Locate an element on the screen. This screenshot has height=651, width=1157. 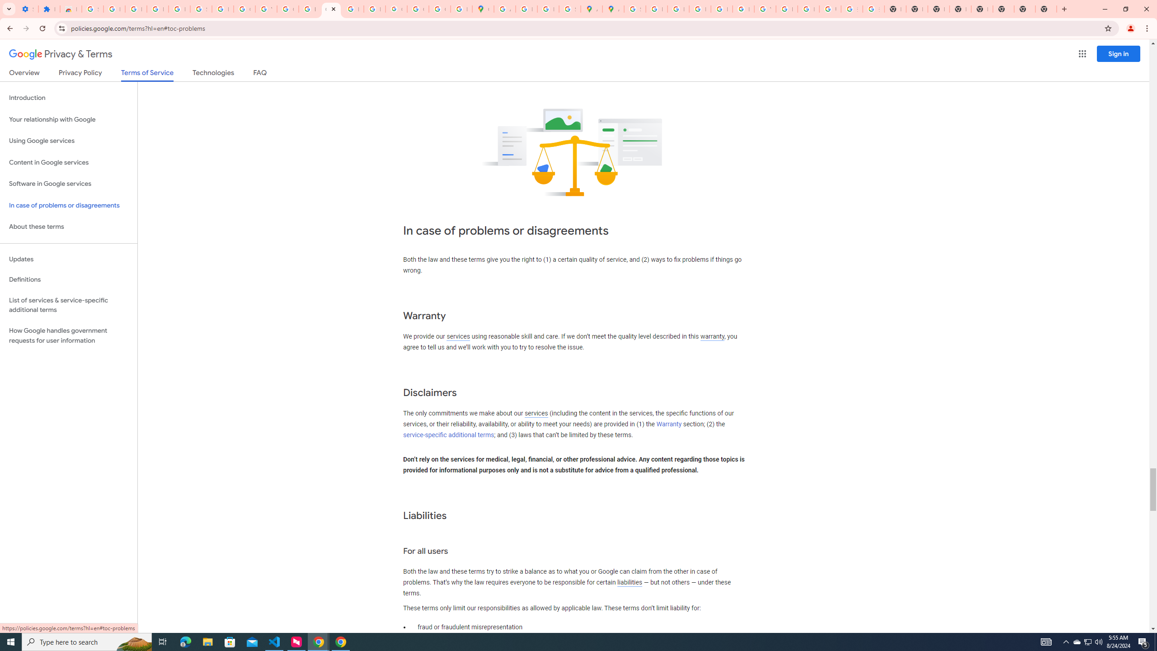
YouTube is located at coordinates (266, 9).